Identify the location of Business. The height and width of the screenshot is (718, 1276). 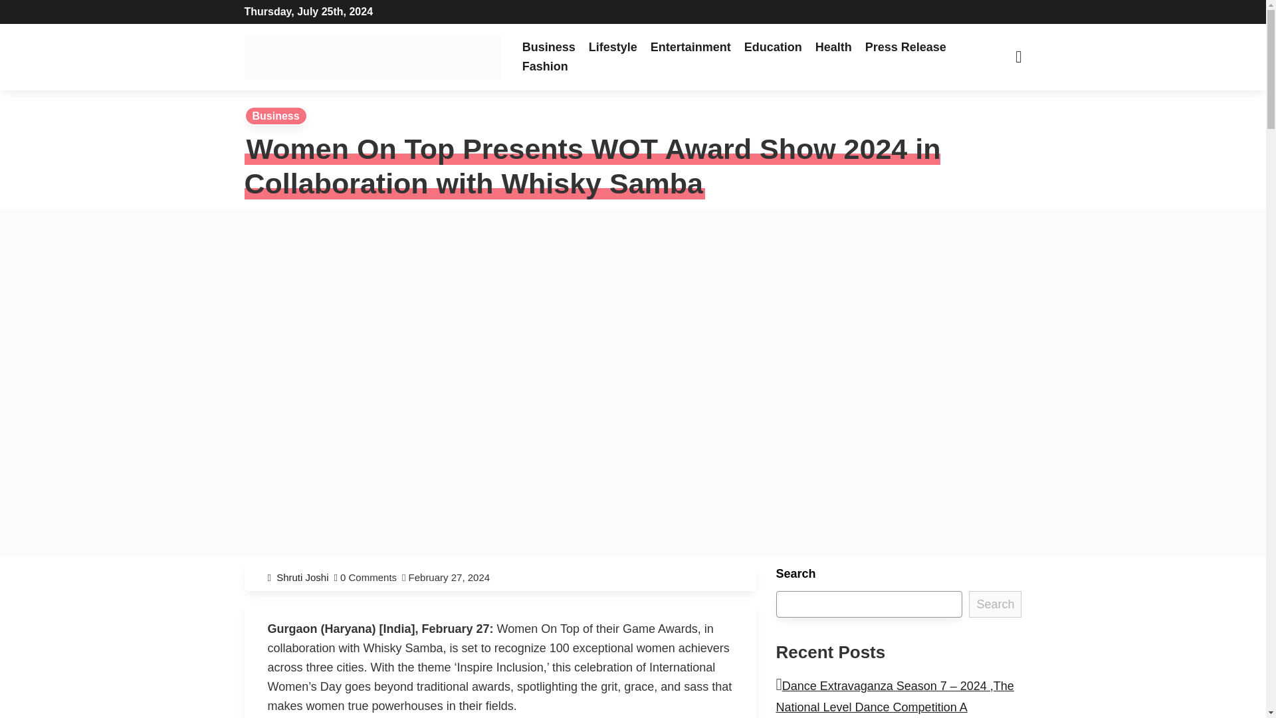
(548, 47).